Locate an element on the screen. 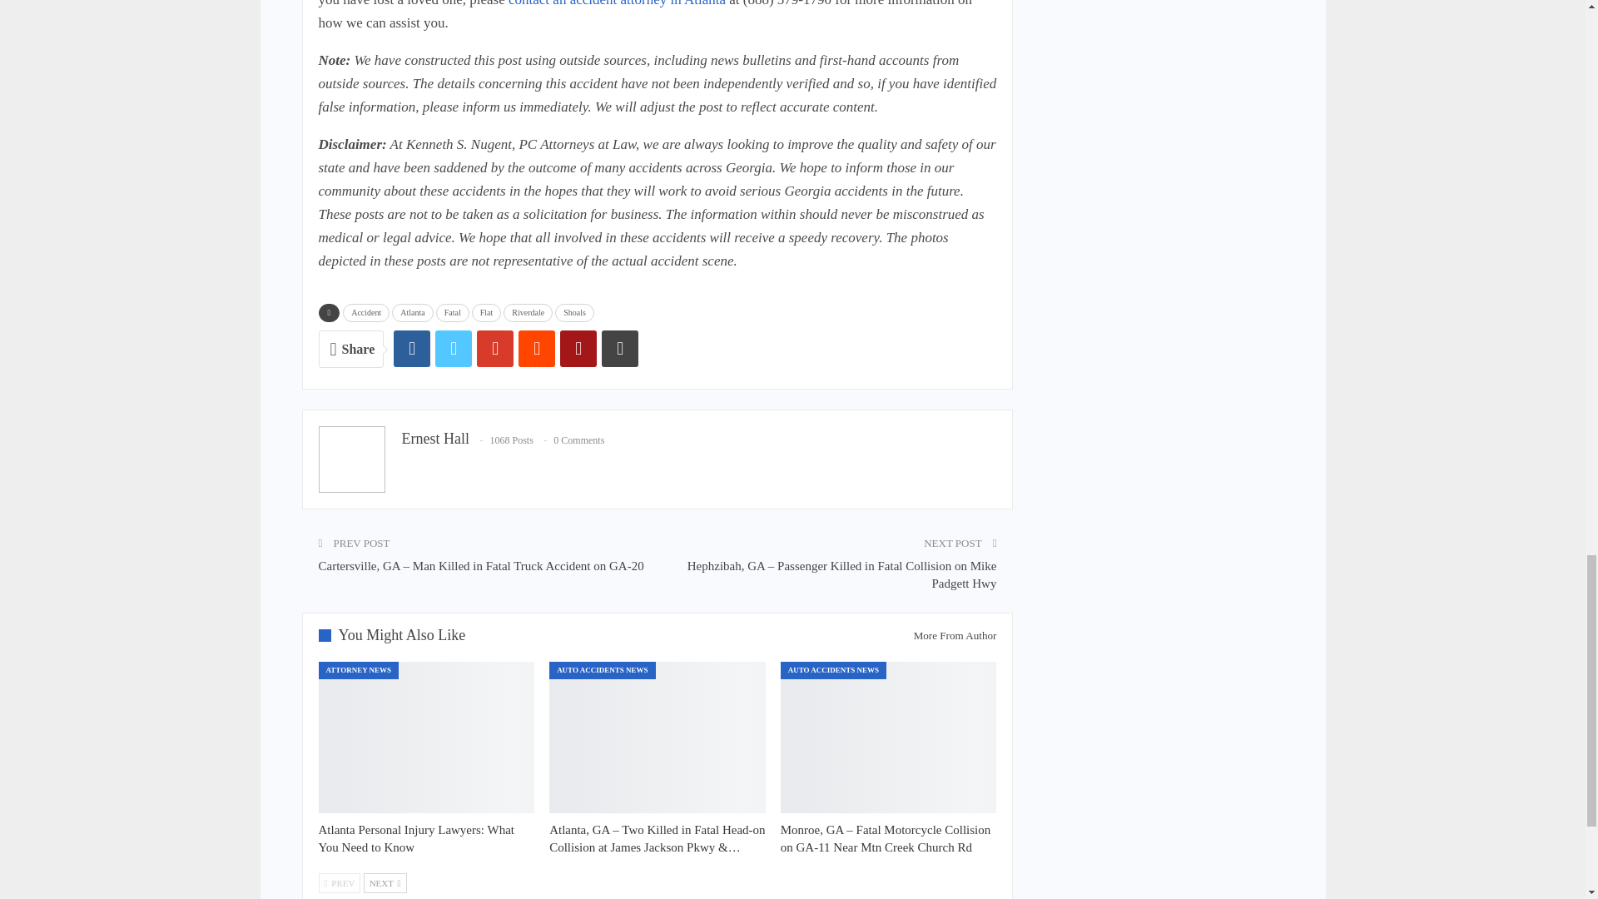 Image resolution: width=1598 pixels, height=899 pixels. contact an accident attorney in Atlanta is located at coordinates (616, 3).